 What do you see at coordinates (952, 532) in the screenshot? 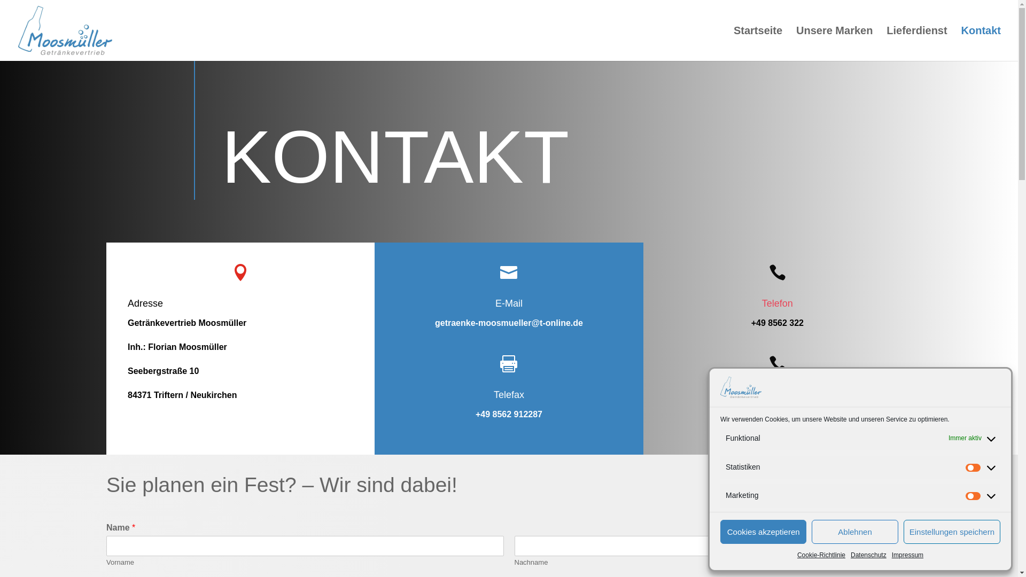
I see `Einstellungen speichern` at bounding box center [952, 532].